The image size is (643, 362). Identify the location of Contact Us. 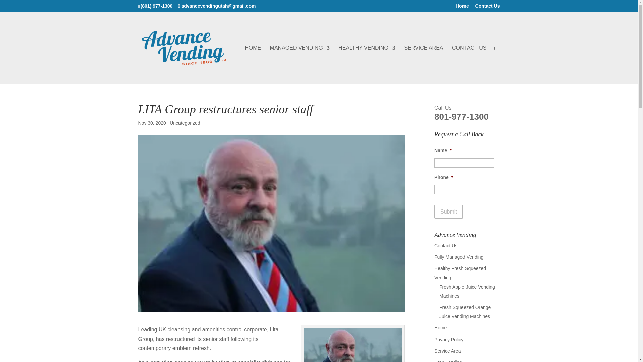
(488, 7).